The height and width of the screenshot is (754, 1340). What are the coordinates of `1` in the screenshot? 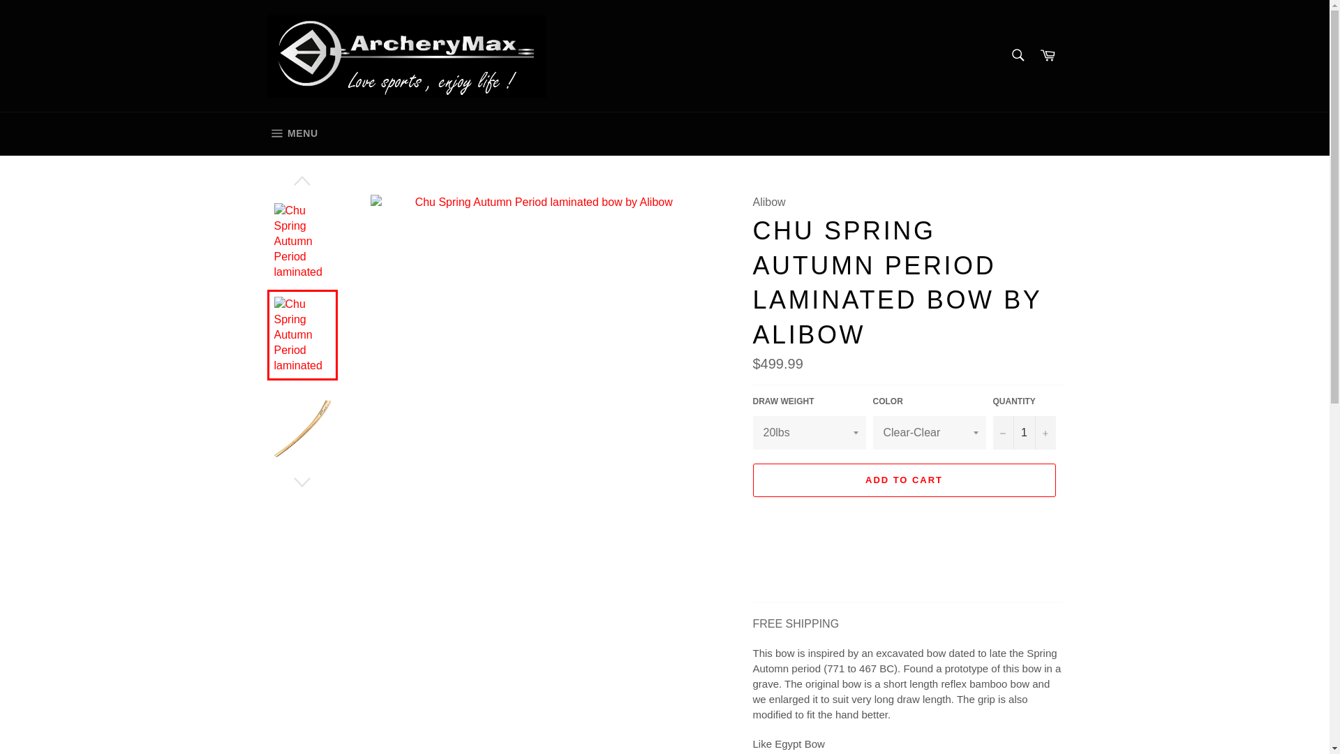 It's located at (1017, 55).